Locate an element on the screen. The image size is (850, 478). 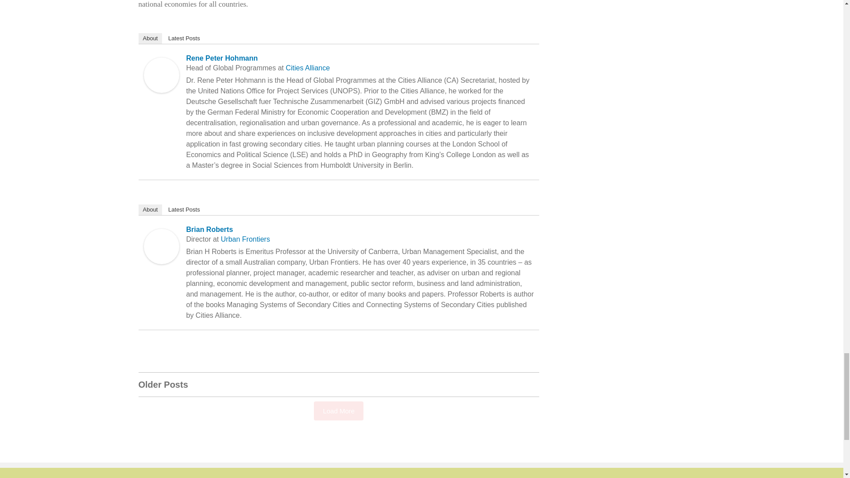
Brian Roberts is located at coordinates (161, 235).